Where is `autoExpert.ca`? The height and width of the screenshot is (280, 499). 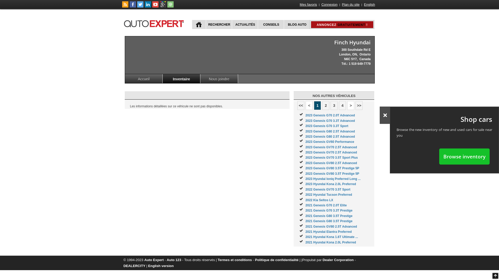 autoExpert.ca is located at coordinates (155, 23).